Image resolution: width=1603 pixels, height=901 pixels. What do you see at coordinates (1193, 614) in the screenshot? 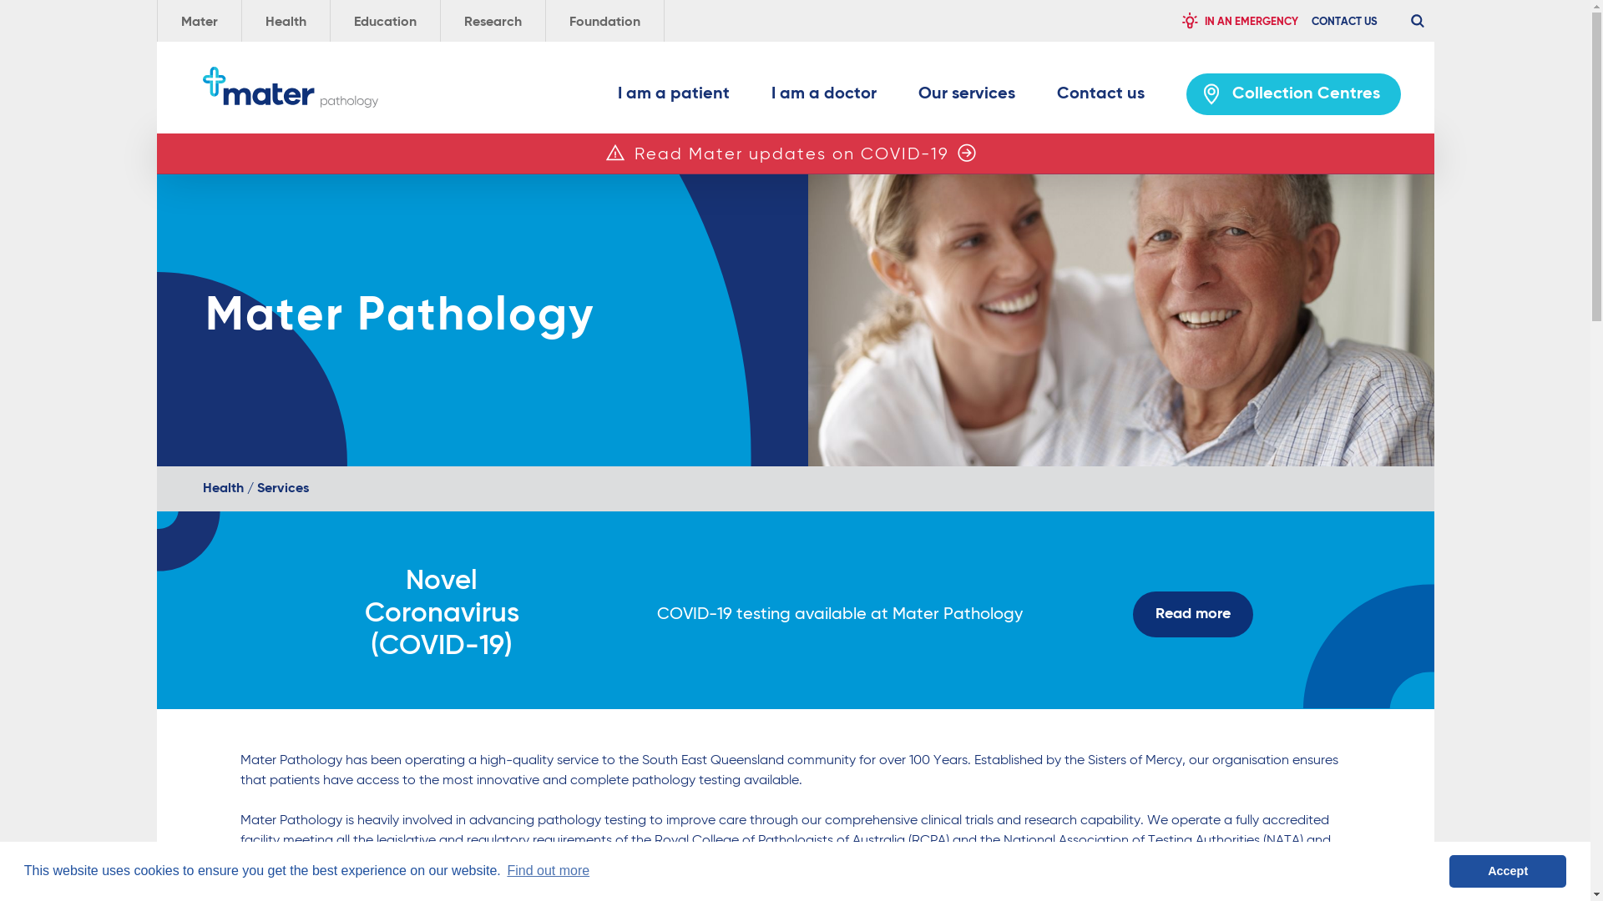
I see `Read more` at bounding box center [1193, 614].